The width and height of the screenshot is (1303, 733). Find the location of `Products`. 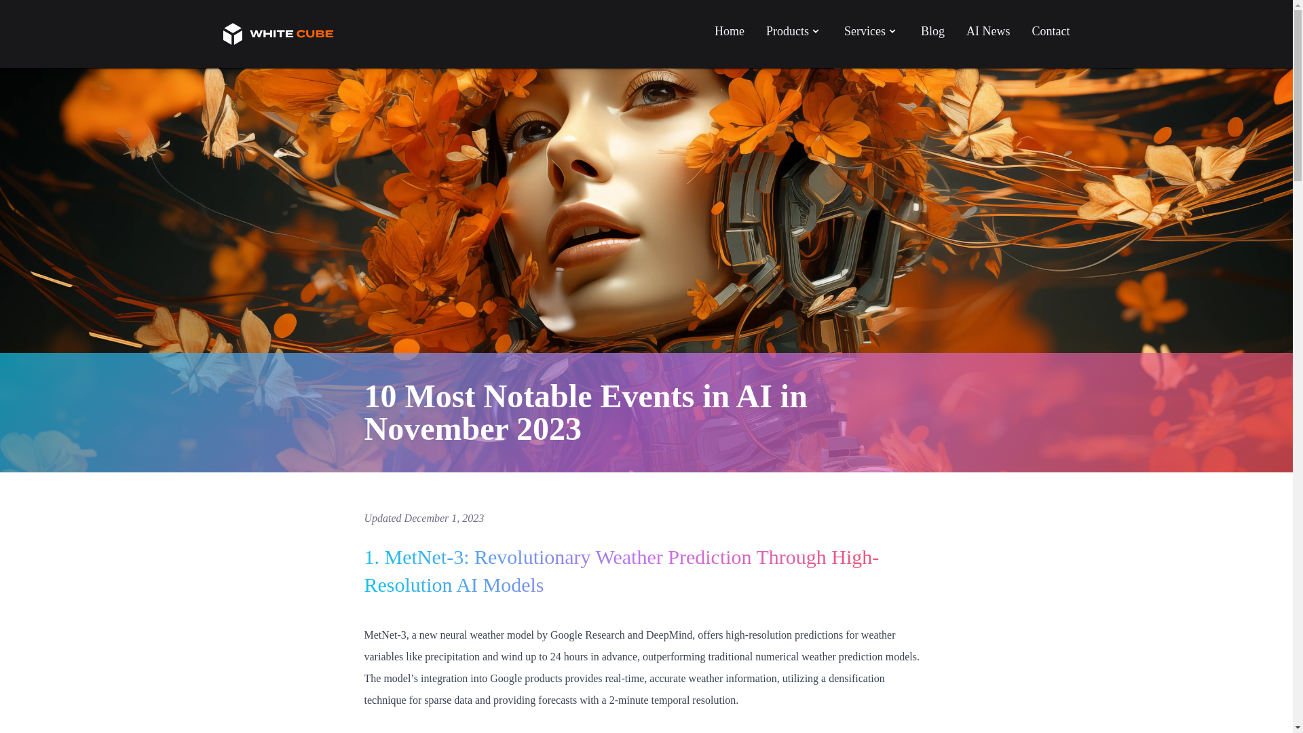

Products is located at coordinates (794, 31).